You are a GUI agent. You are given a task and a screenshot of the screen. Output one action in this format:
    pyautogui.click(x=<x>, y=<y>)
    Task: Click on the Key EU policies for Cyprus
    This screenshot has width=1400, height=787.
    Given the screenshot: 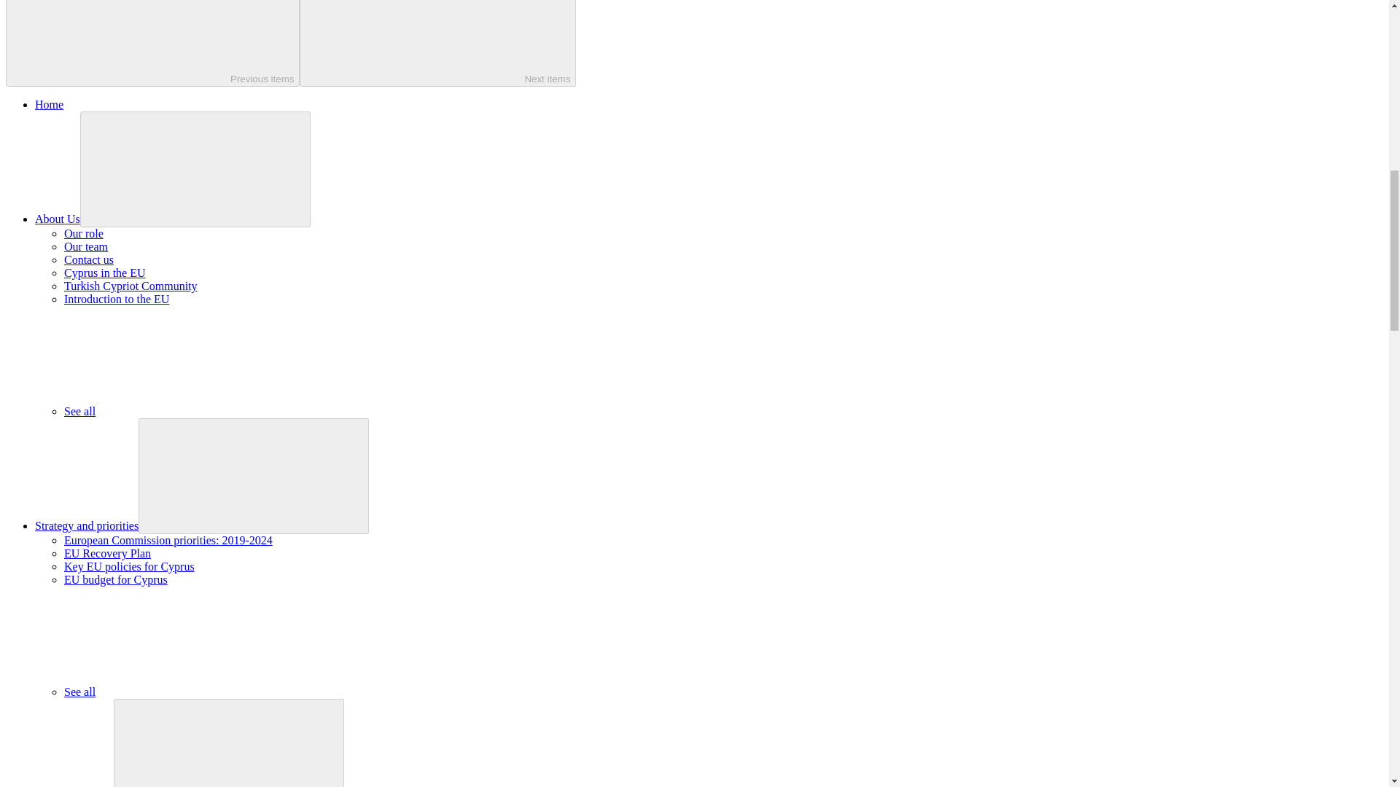 What is the action you would take?
    pyautogui.click(x=129, y=566)
    